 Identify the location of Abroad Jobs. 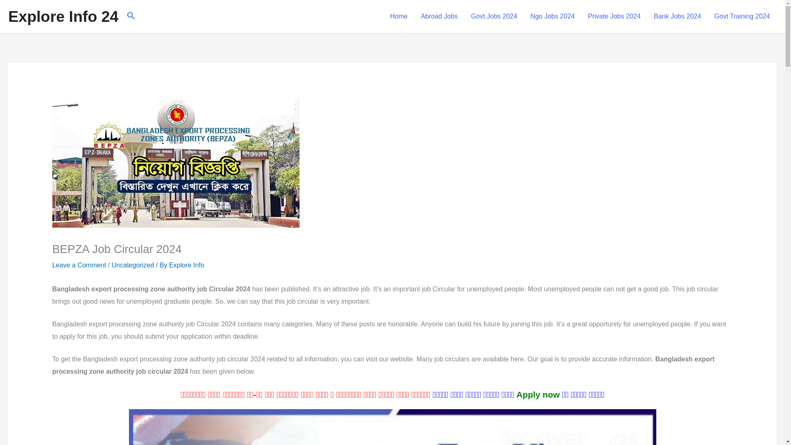
(439, 16).